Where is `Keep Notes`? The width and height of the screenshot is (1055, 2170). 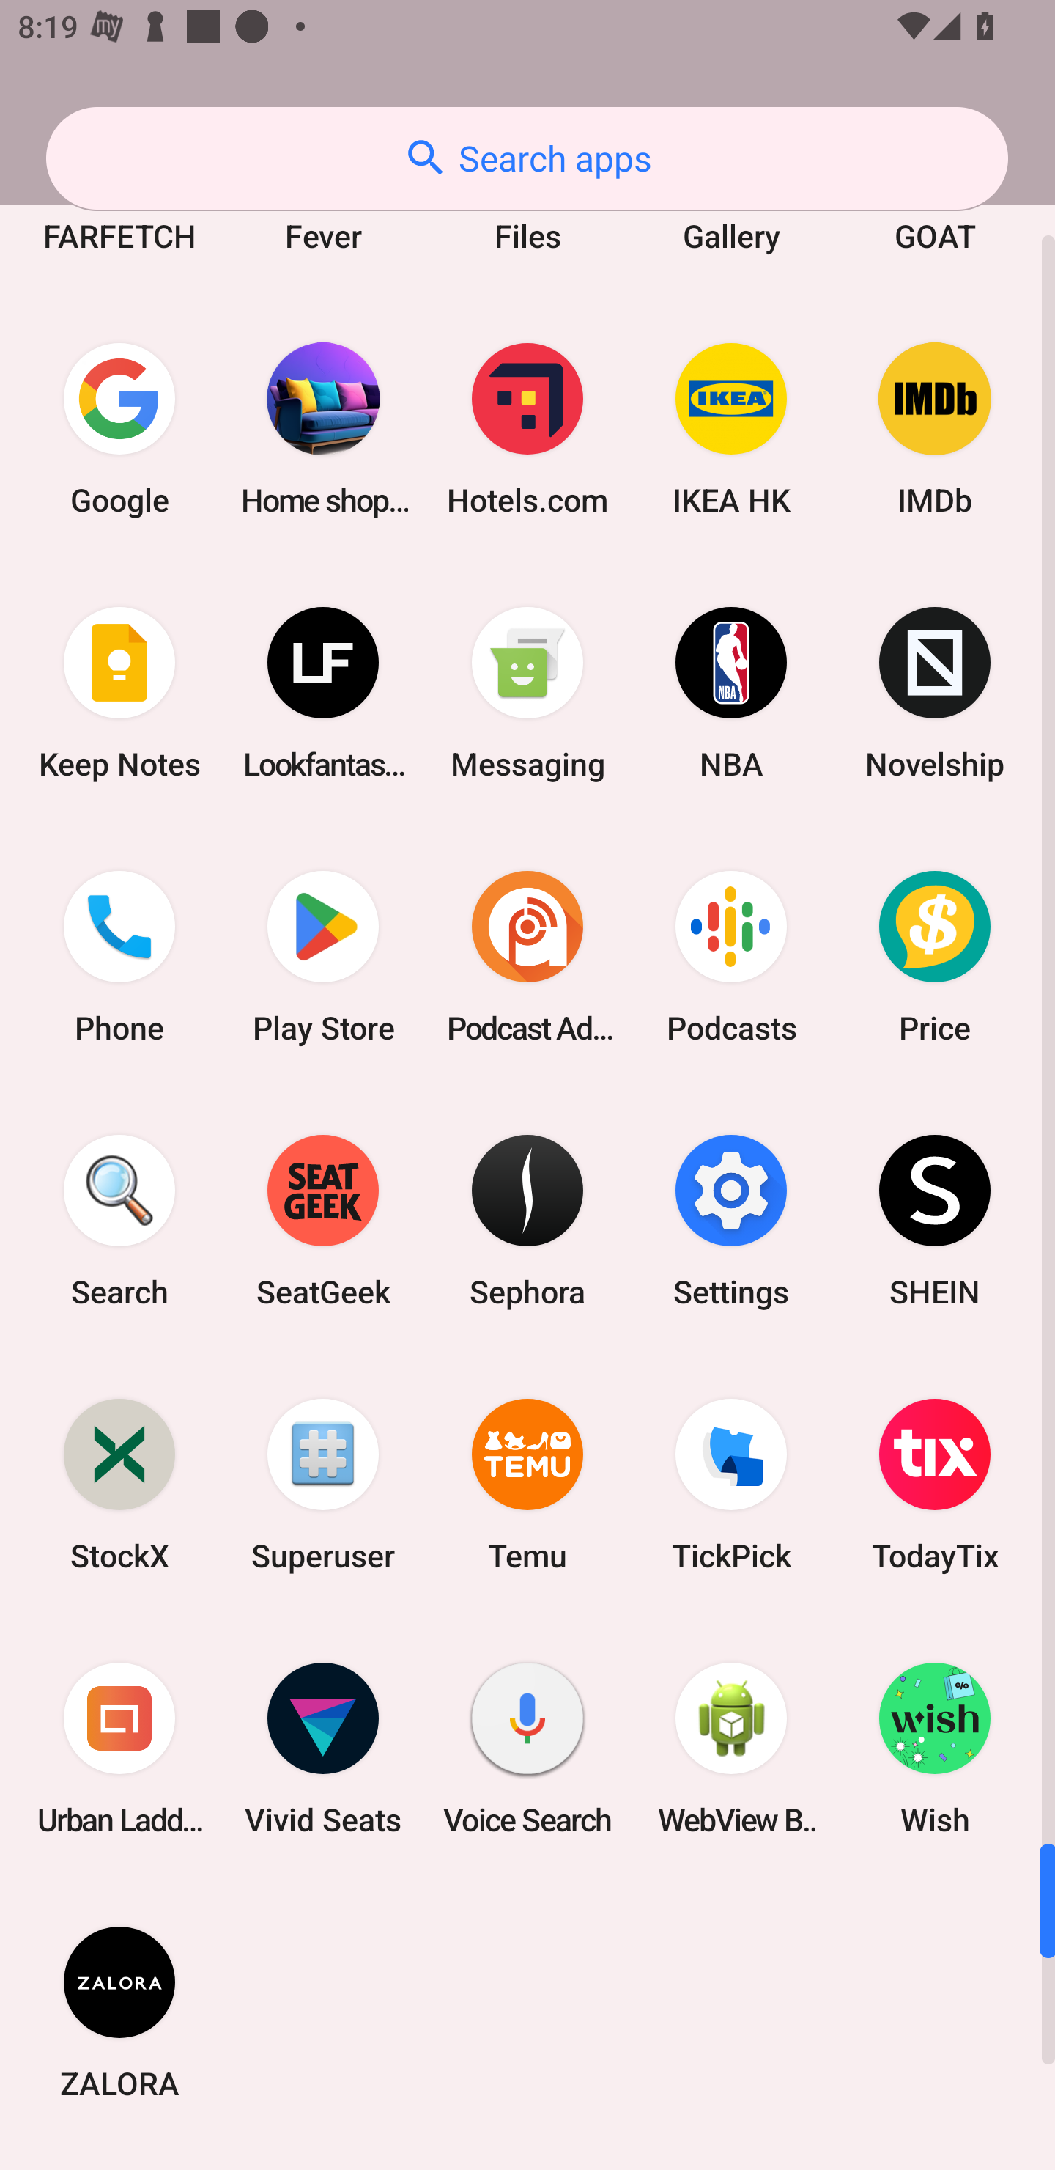 Keep Notes is located at coordinates (119, 692).